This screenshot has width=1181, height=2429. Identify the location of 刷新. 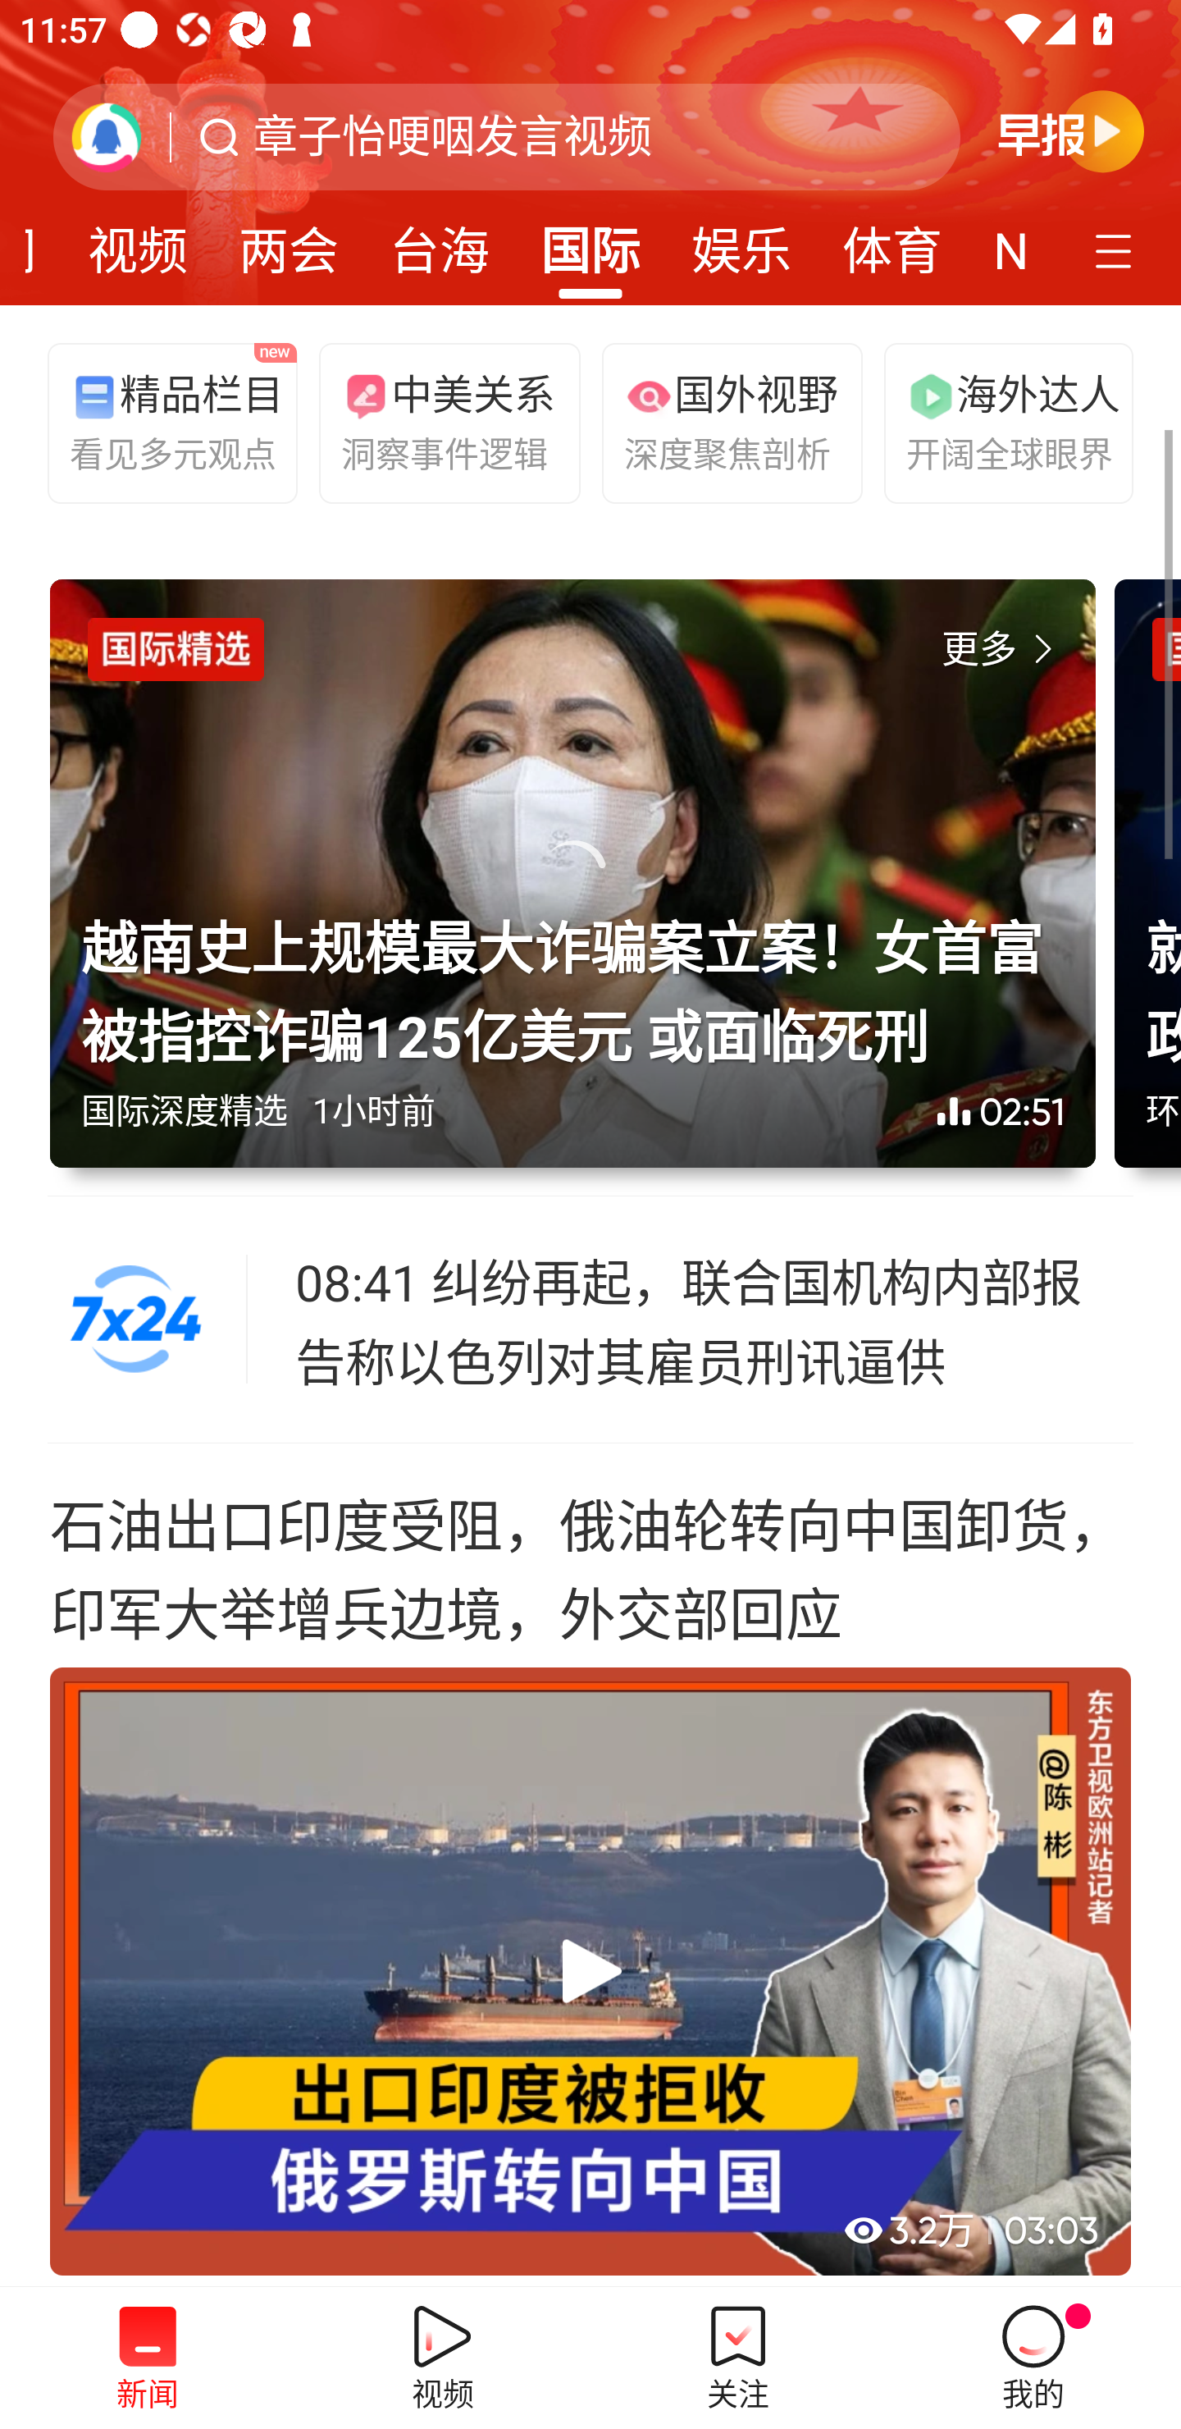
(107, 136).